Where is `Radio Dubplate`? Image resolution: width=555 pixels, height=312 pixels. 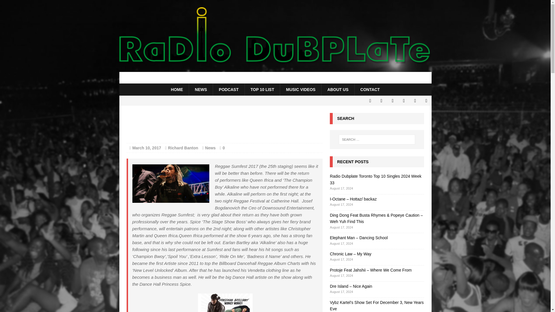 Radio Dubplate is located at coordinates (275, 78).